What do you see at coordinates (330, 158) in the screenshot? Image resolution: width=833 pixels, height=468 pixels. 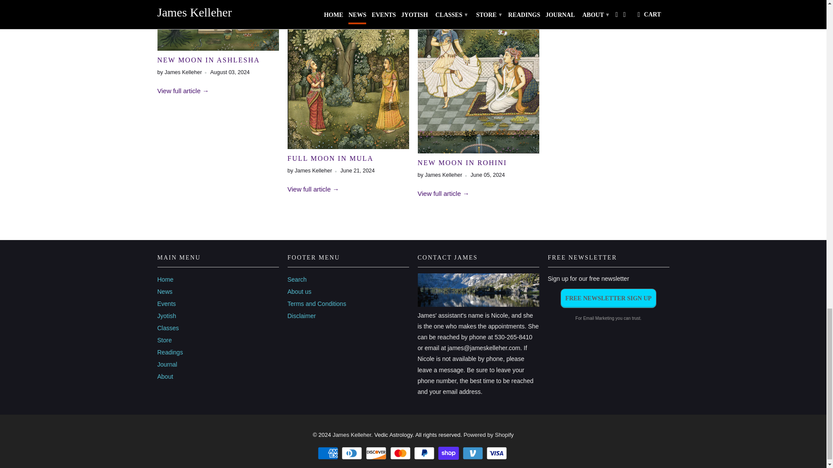 I see `Full Moon in Mula` at bounding box center [330, 158].